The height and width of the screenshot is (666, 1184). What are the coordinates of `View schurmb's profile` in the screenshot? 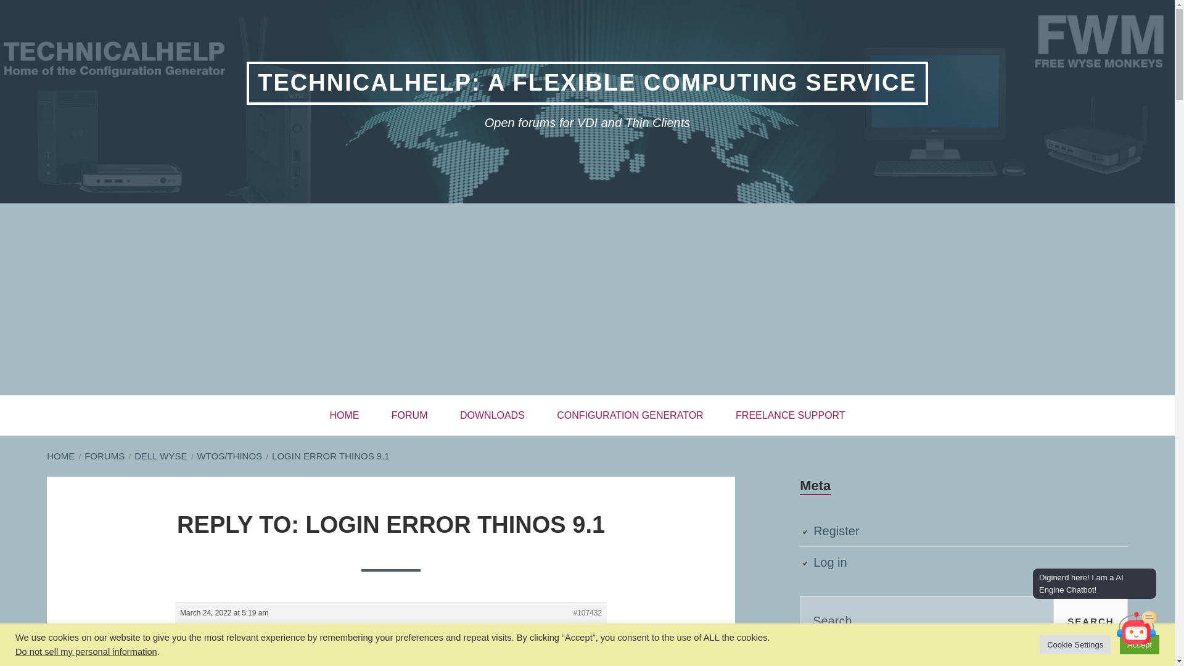 It's located at (211, 651).